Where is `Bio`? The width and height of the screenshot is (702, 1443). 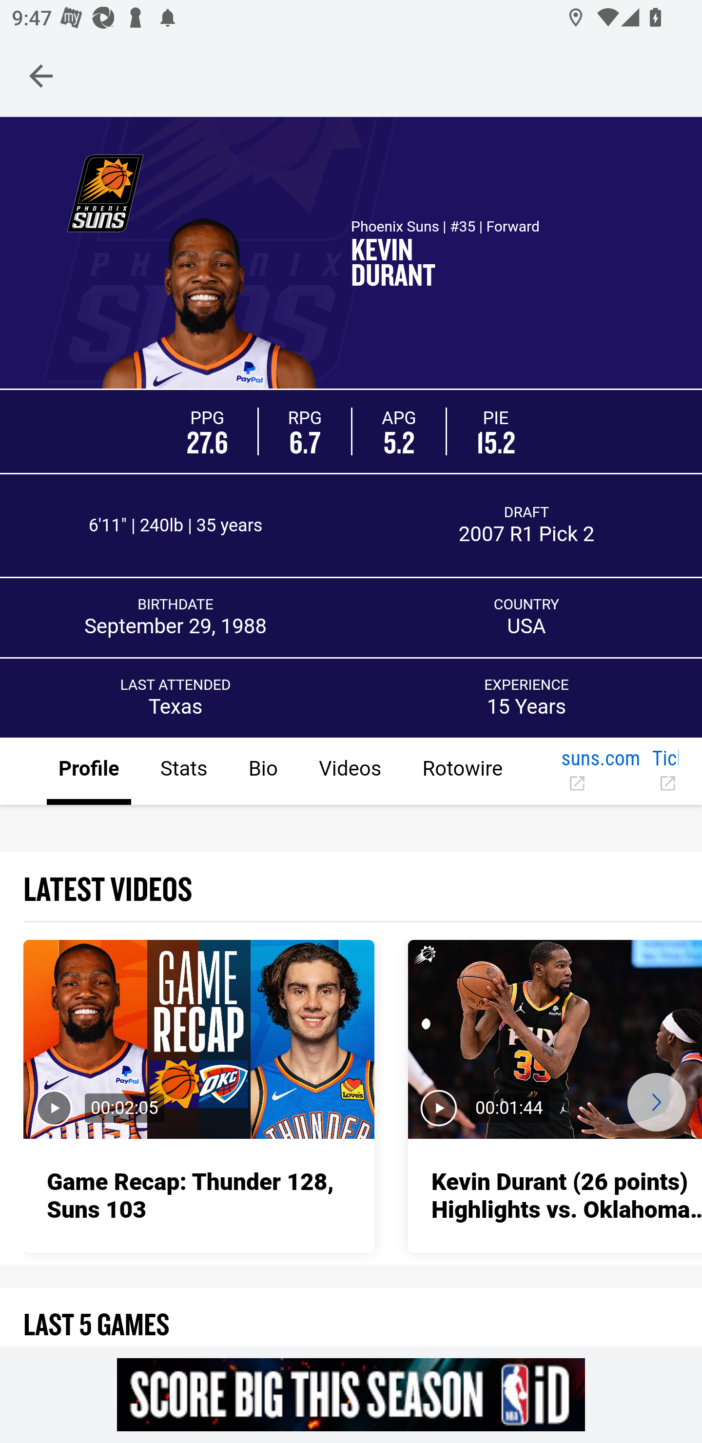
Bio is located at coordinates (262, 772).